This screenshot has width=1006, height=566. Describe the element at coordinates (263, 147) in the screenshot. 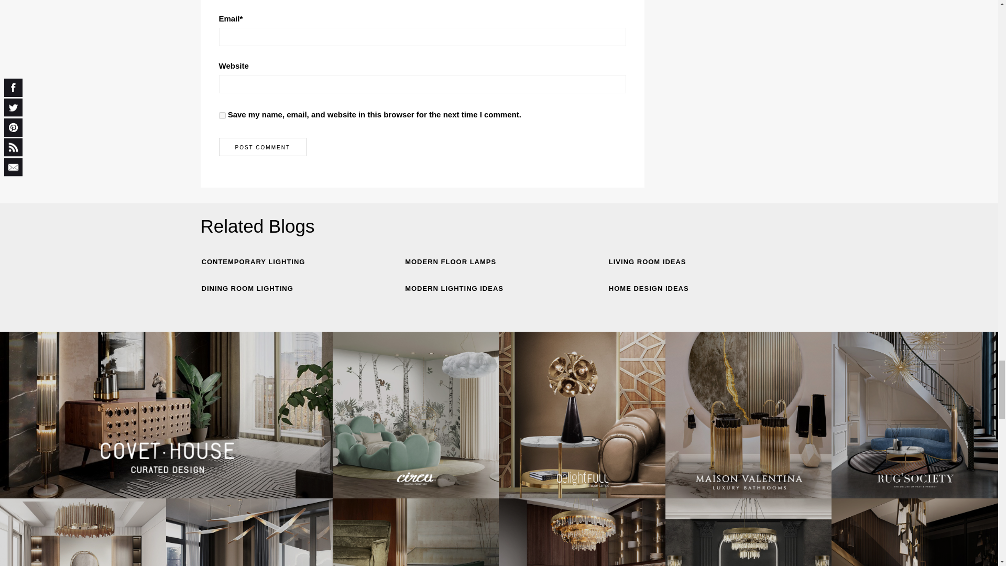

I see `Post comment` at that location.